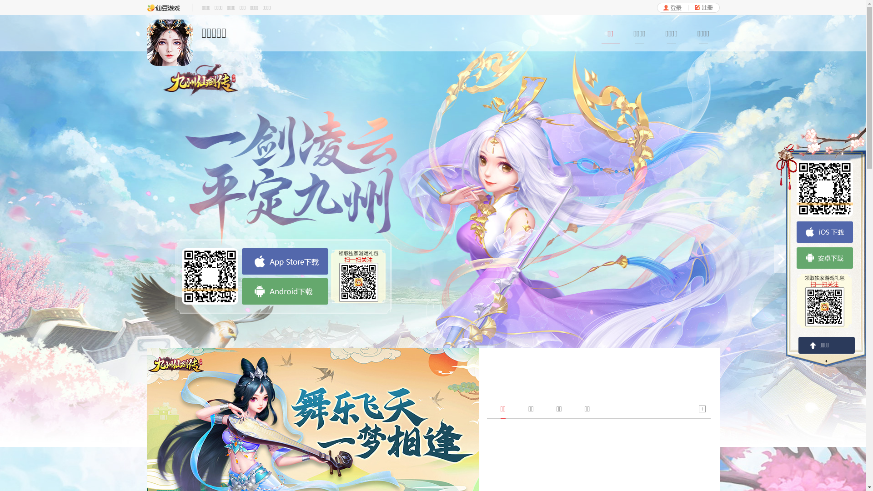 The height and width of the screenshot is (491, 873). Describe the element at coordinates (210, 276) in the screenshot. I see `https://www.1122wan.com/game/download/jzxjz?user_id=0` at that location.